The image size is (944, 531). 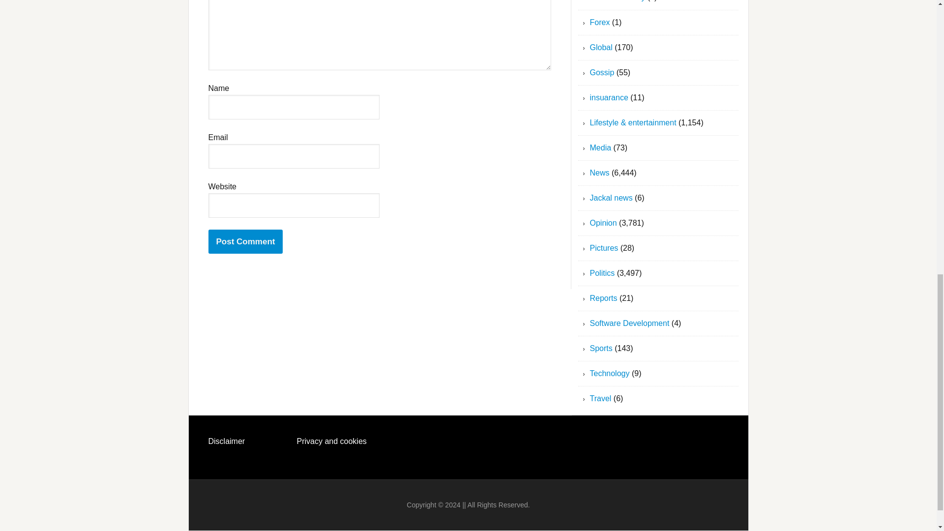 I want to click on Post Comment, so click(x=246, y=241).